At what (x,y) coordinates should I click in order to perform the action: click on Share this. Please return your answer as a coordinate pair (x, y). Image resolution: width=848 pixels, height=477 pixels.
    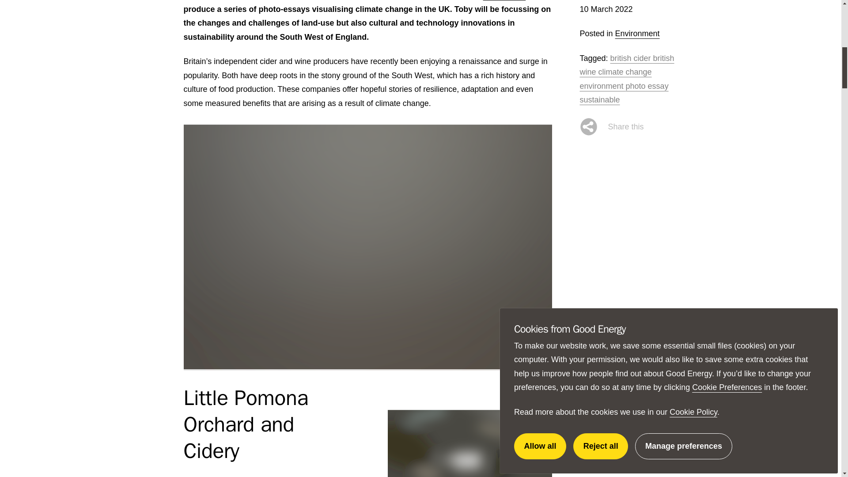
    Looking at the image, I should click on (611, 126).